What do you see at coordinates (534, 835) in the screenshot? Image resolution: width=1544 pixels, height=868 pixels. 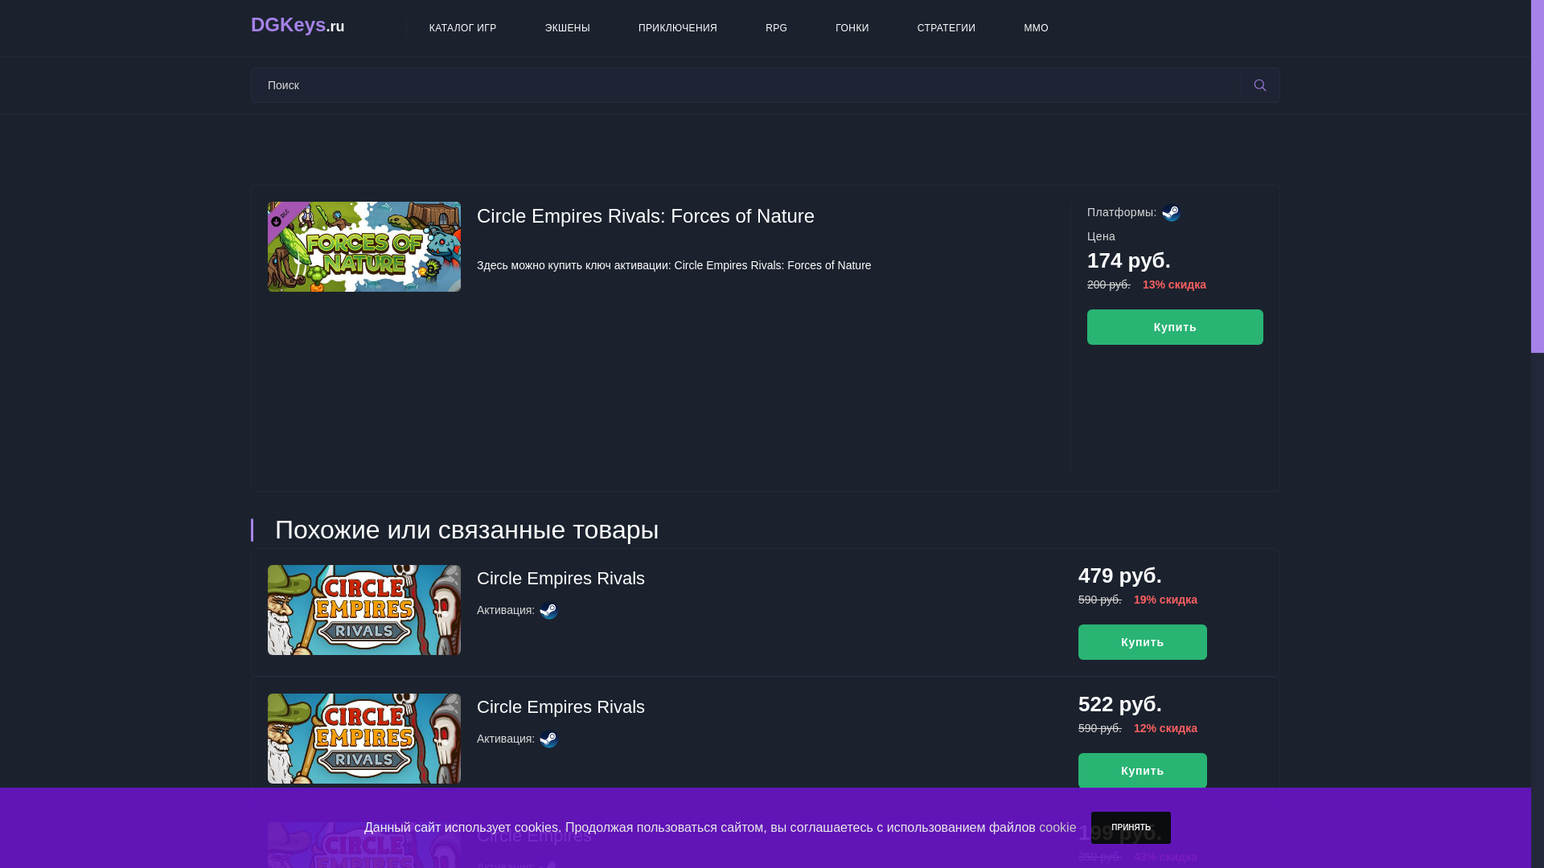 I see `Circle Empires` at bounding box center [534, 835].